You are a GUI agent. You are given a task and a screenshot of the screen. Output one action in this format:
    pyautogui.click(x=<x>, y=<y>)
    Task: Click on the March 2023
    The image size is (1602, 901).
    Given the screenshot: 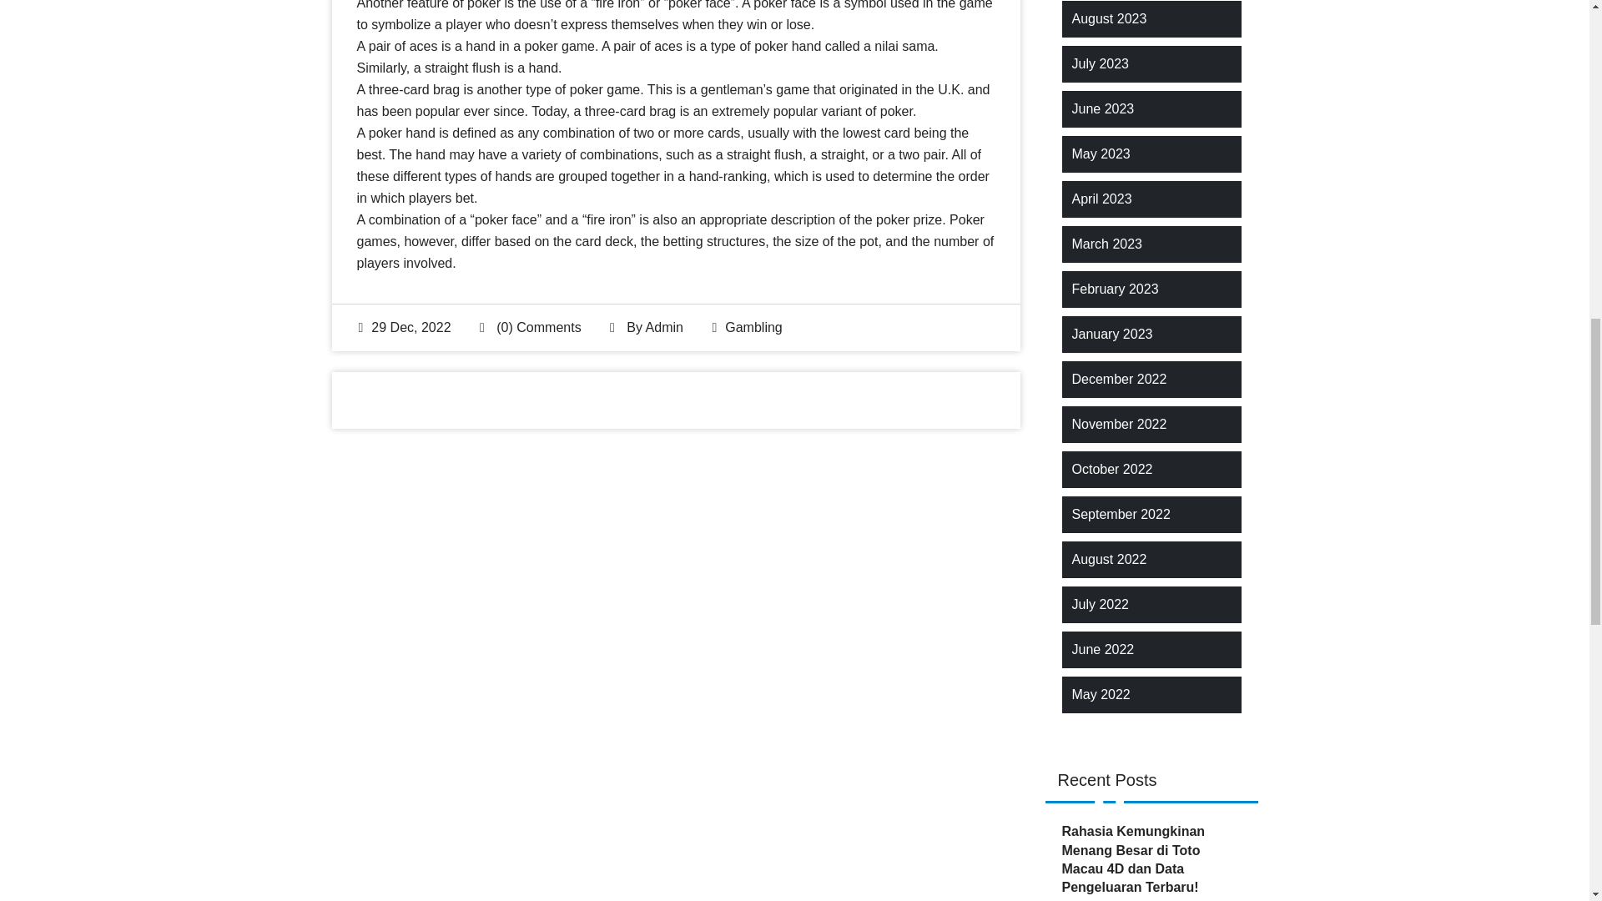 What is the action you would take?
    pyautogui.click(x=1106, y=244)
    